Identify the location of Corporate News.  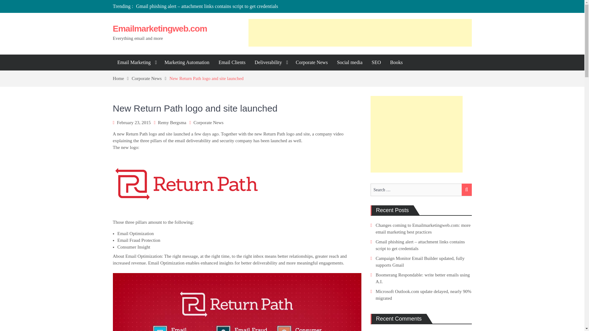
(209, 123).